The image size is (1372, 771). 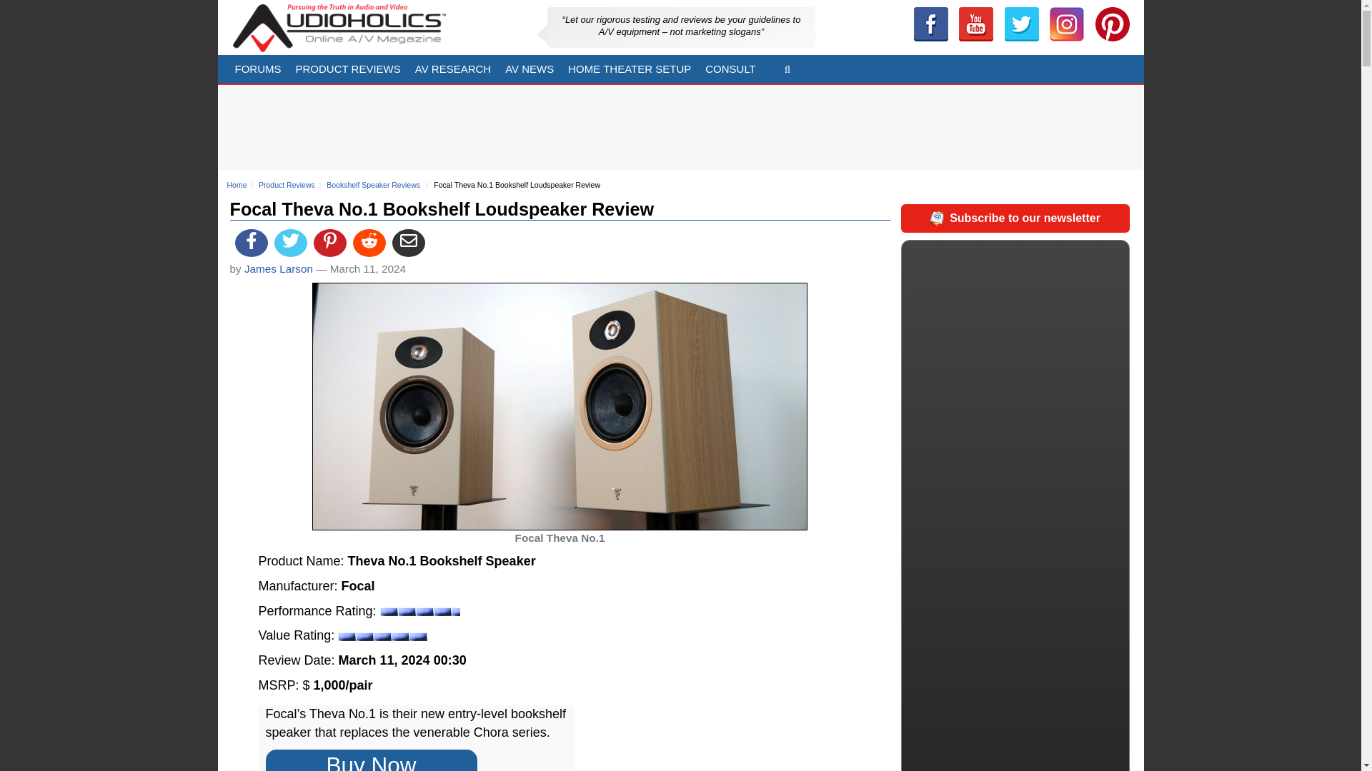 I want to click on AV RESEARCH, so click(x=452, y=69).